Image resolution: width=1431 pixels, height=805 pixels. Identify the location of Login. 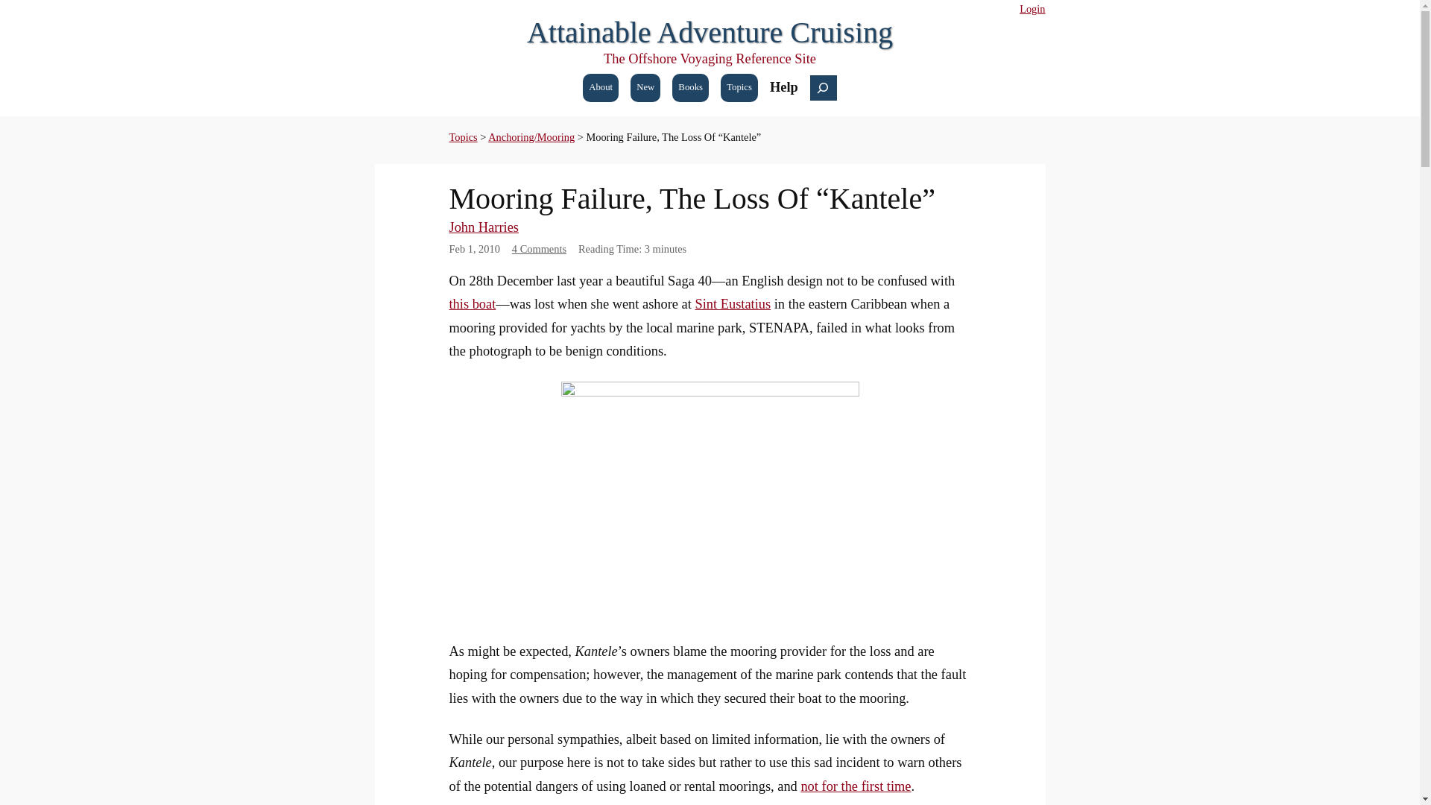
(1032, 9).